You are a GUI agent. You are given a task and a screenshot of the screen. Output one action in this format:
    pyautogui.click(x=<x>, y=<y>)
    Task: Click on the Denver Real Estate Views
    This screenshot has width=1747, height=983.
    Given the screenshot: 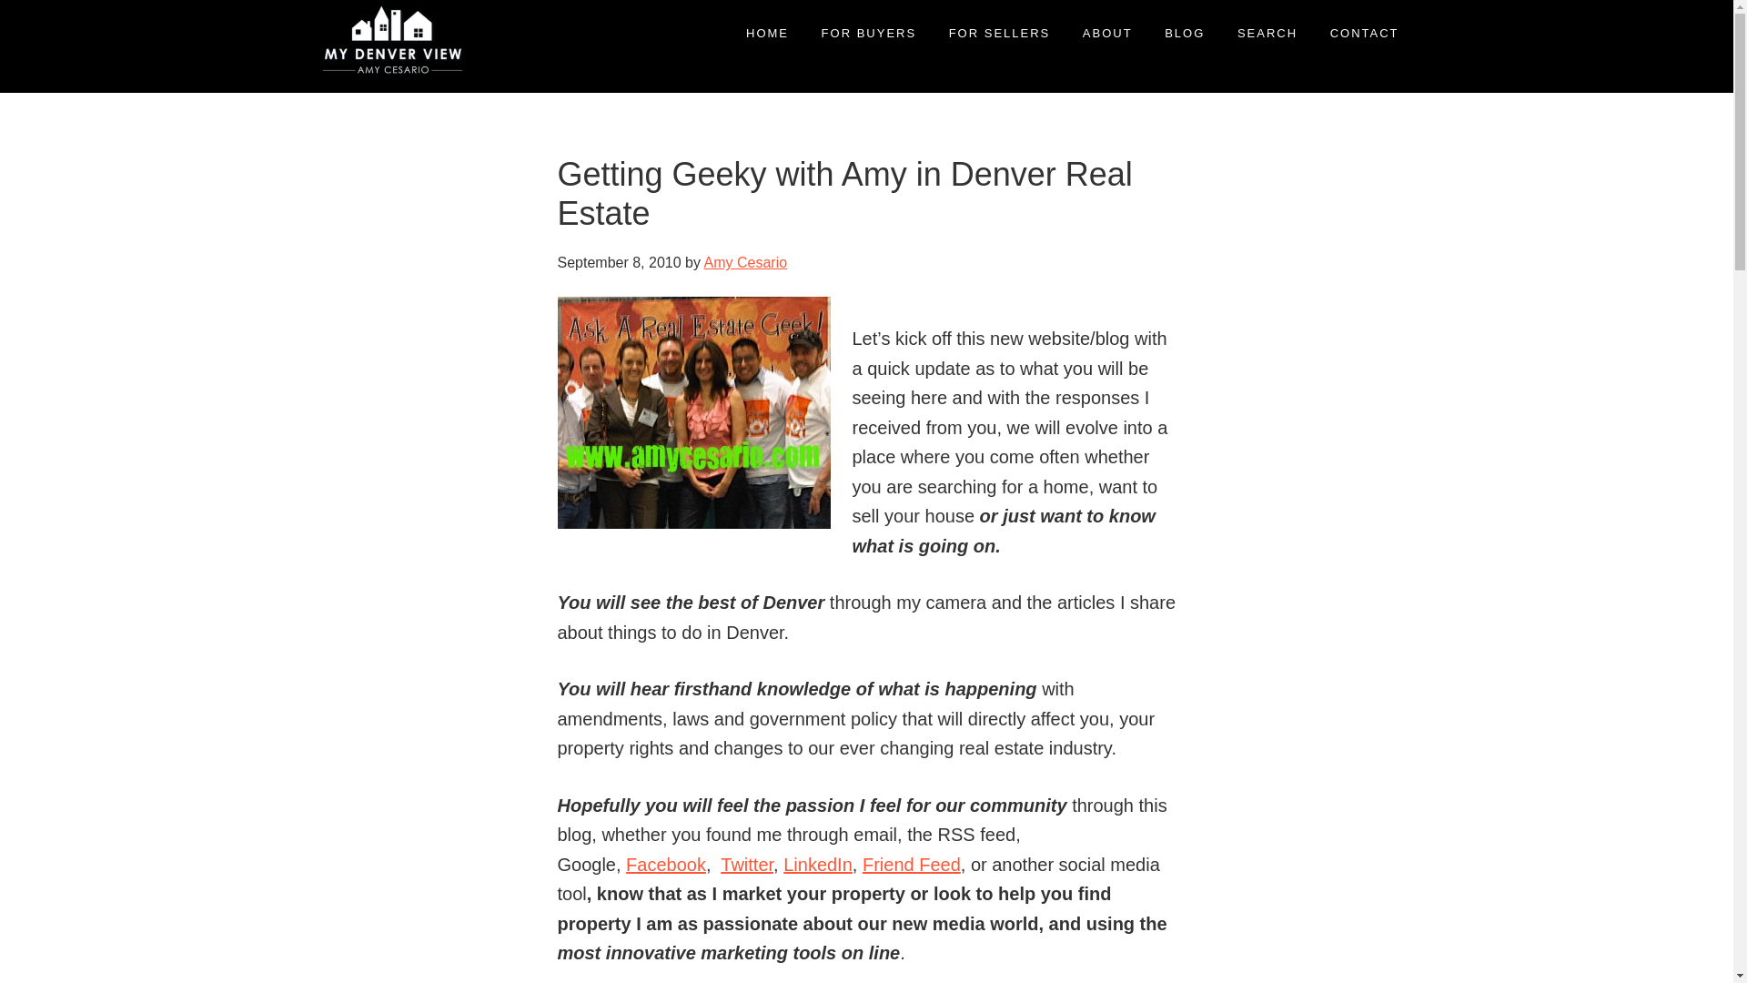 What is the action you would take?
    pyautogui.click(x=355, y=131)
    